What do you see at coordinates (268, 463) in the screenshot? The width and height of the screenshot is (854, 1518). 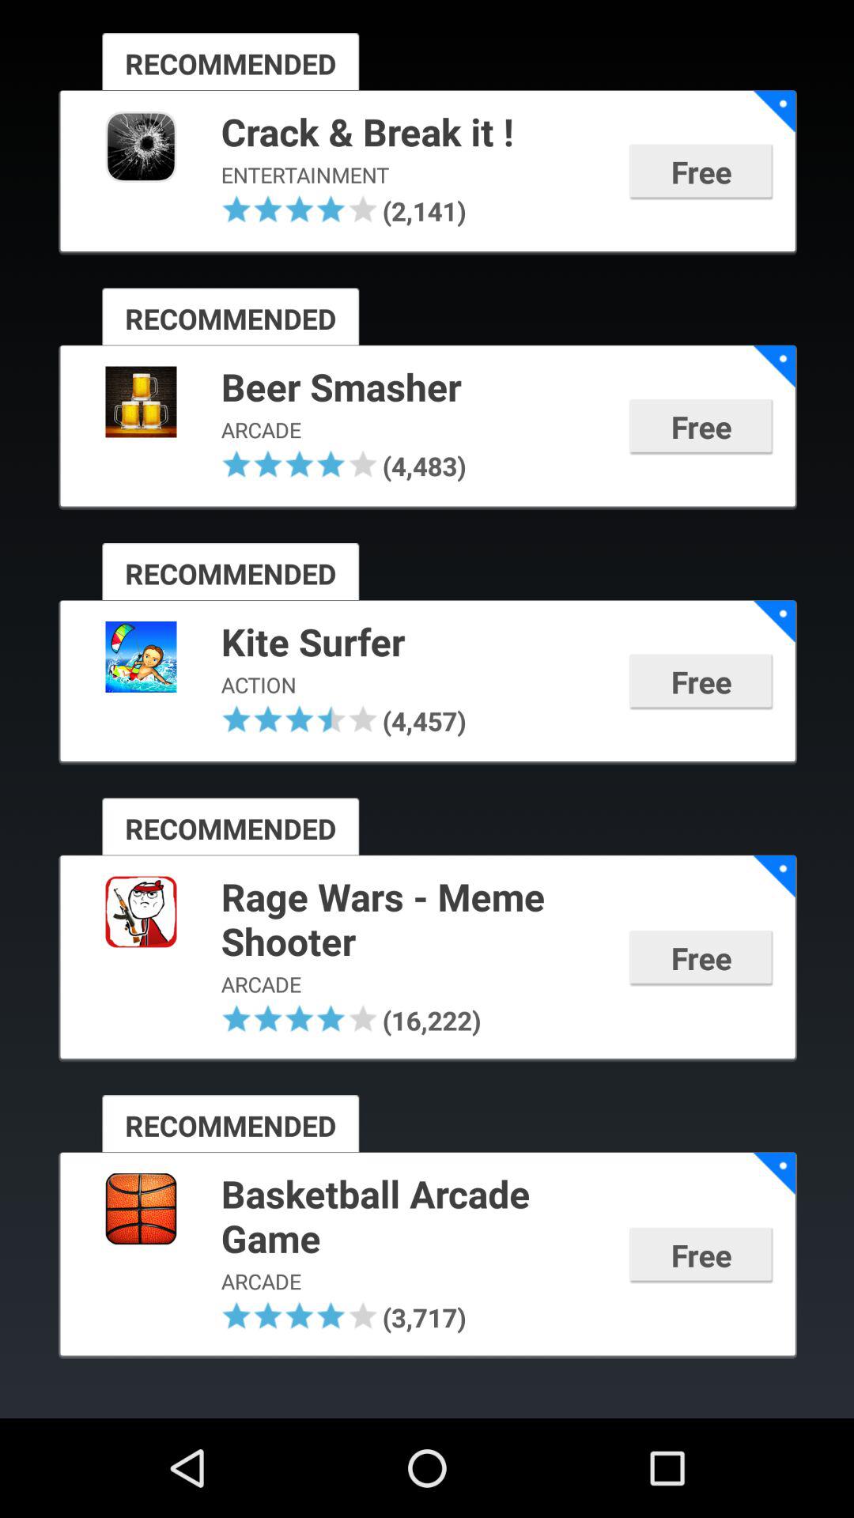 I see `click item above the recommended icon` at bounding box center [268, 463].